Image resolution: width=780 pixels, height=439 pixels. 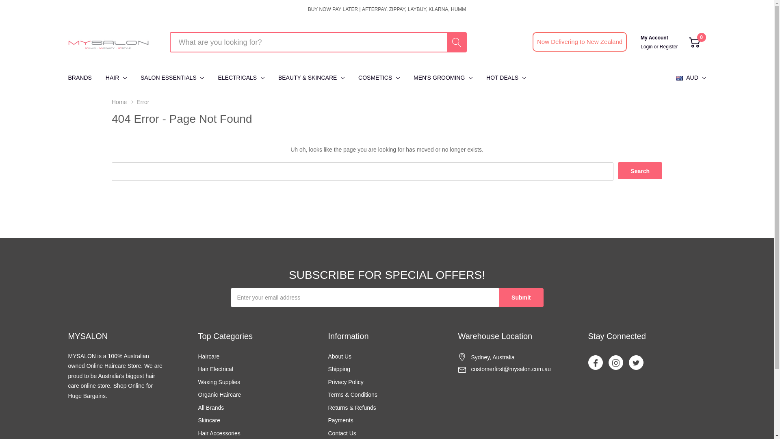 I want to click on MEN'S GROOMING, so click(x=439, y=78).